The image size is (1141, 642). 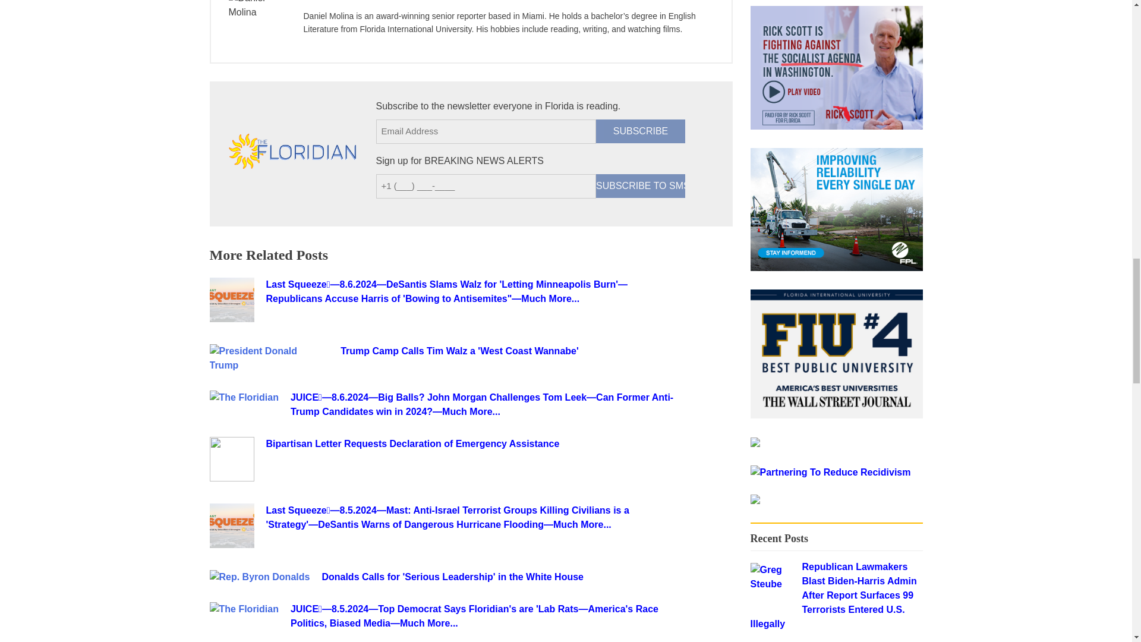 What do you see at coordinates (830, 472) in the screenshot?
I see `Partnering To Reduce Recidivism` at bounding box center [830, 472].